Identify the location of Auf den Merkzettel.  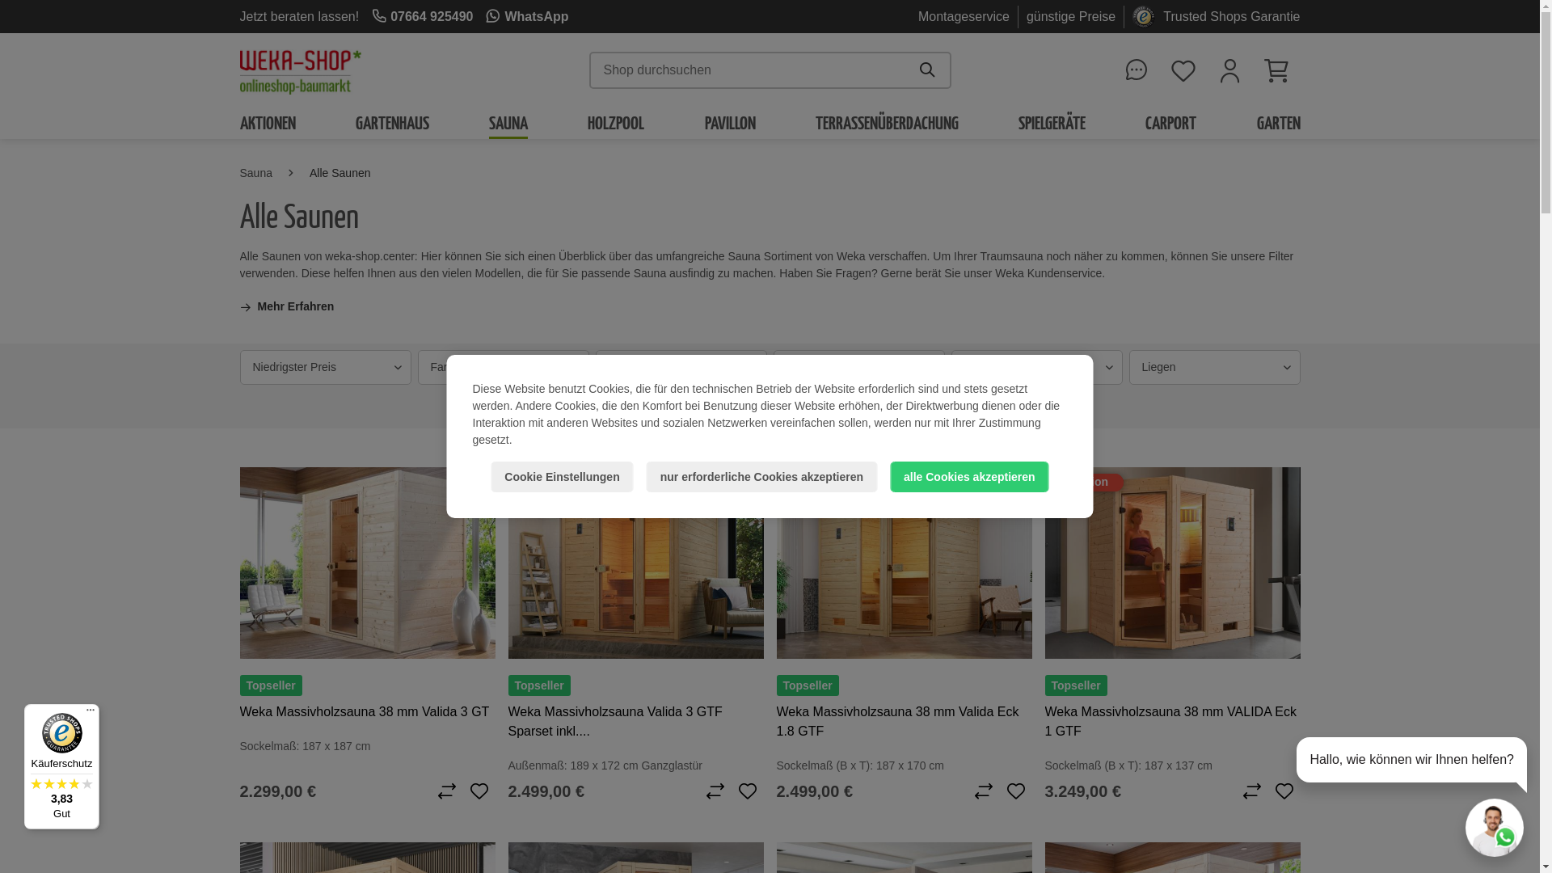
(1284, 791).